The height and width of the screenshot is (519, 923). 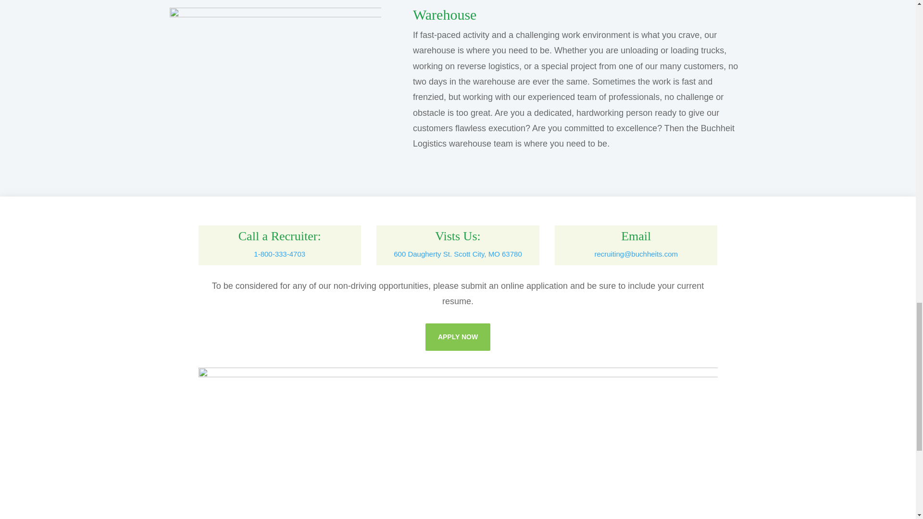 What do you see at coordinates (274, 78) in the screenshot?
I see `warehouse` at bounding box center [274, 78].